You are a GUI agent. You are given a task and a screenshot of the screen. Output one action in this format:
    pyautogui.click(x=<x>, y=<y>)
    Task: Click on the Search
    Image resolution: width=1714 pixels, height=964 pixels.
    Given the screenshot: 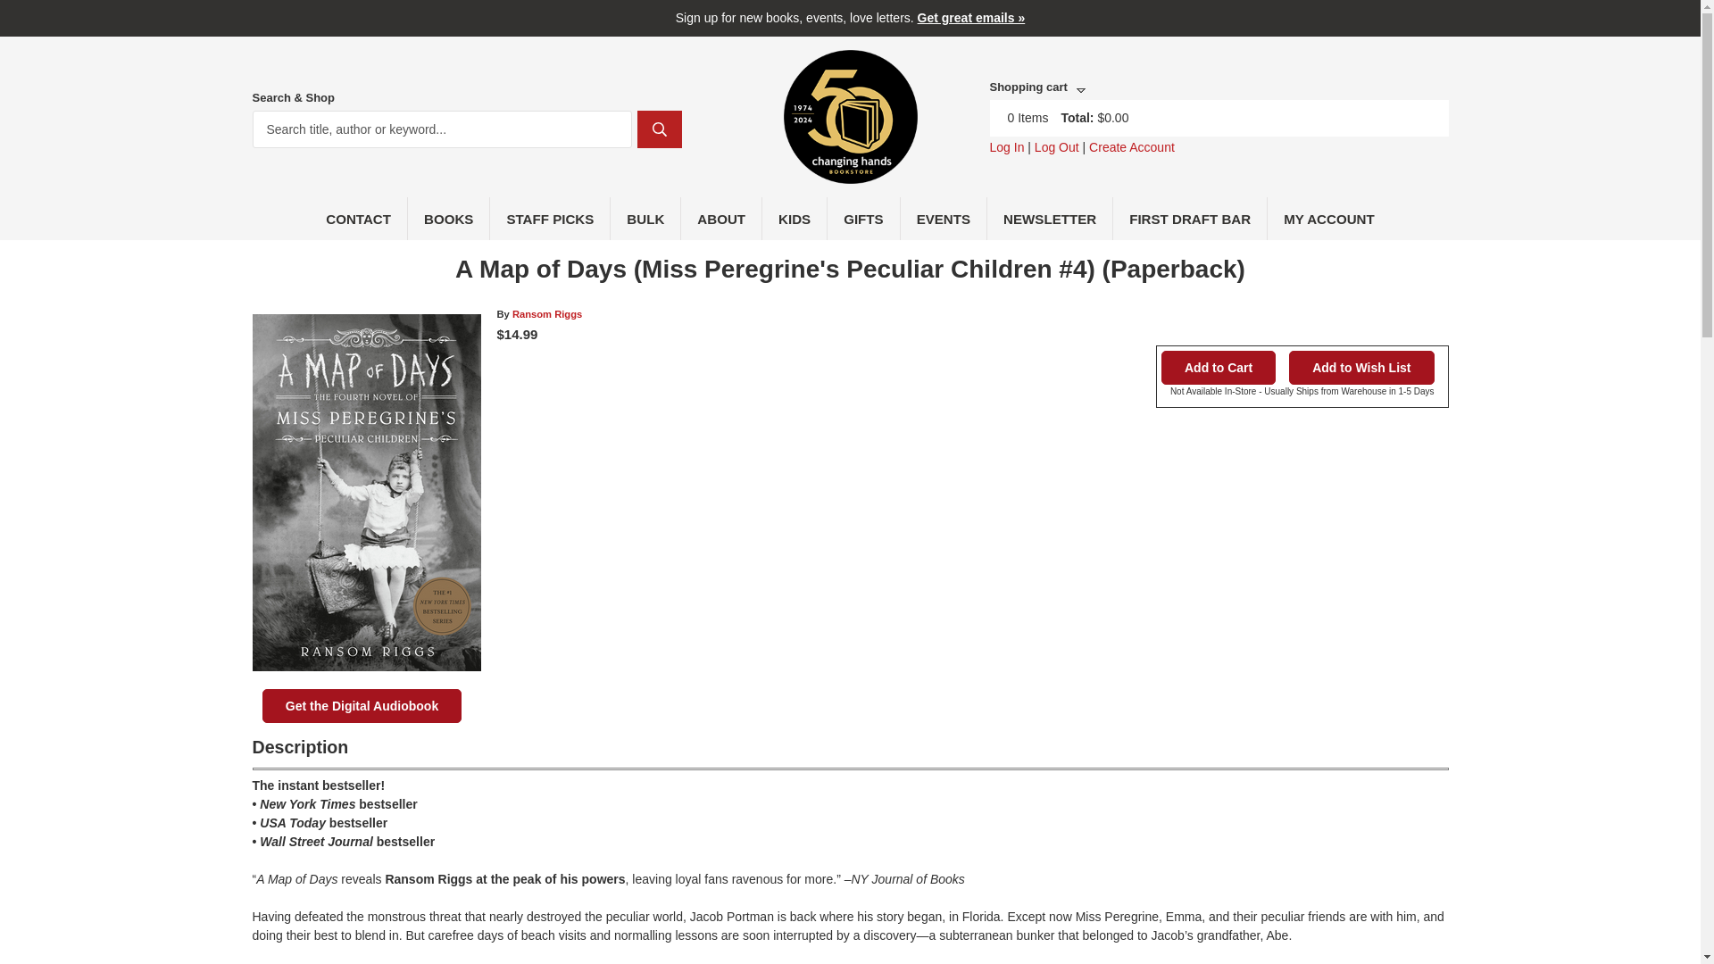 What is the action you would take?
    pyautogui.click(x=660, y=129)
    